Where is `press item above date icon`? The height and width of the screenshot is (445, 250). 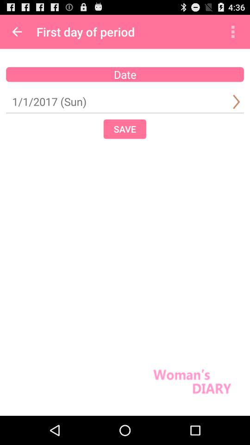 press item above date icon is located at coordinates (17, 32).